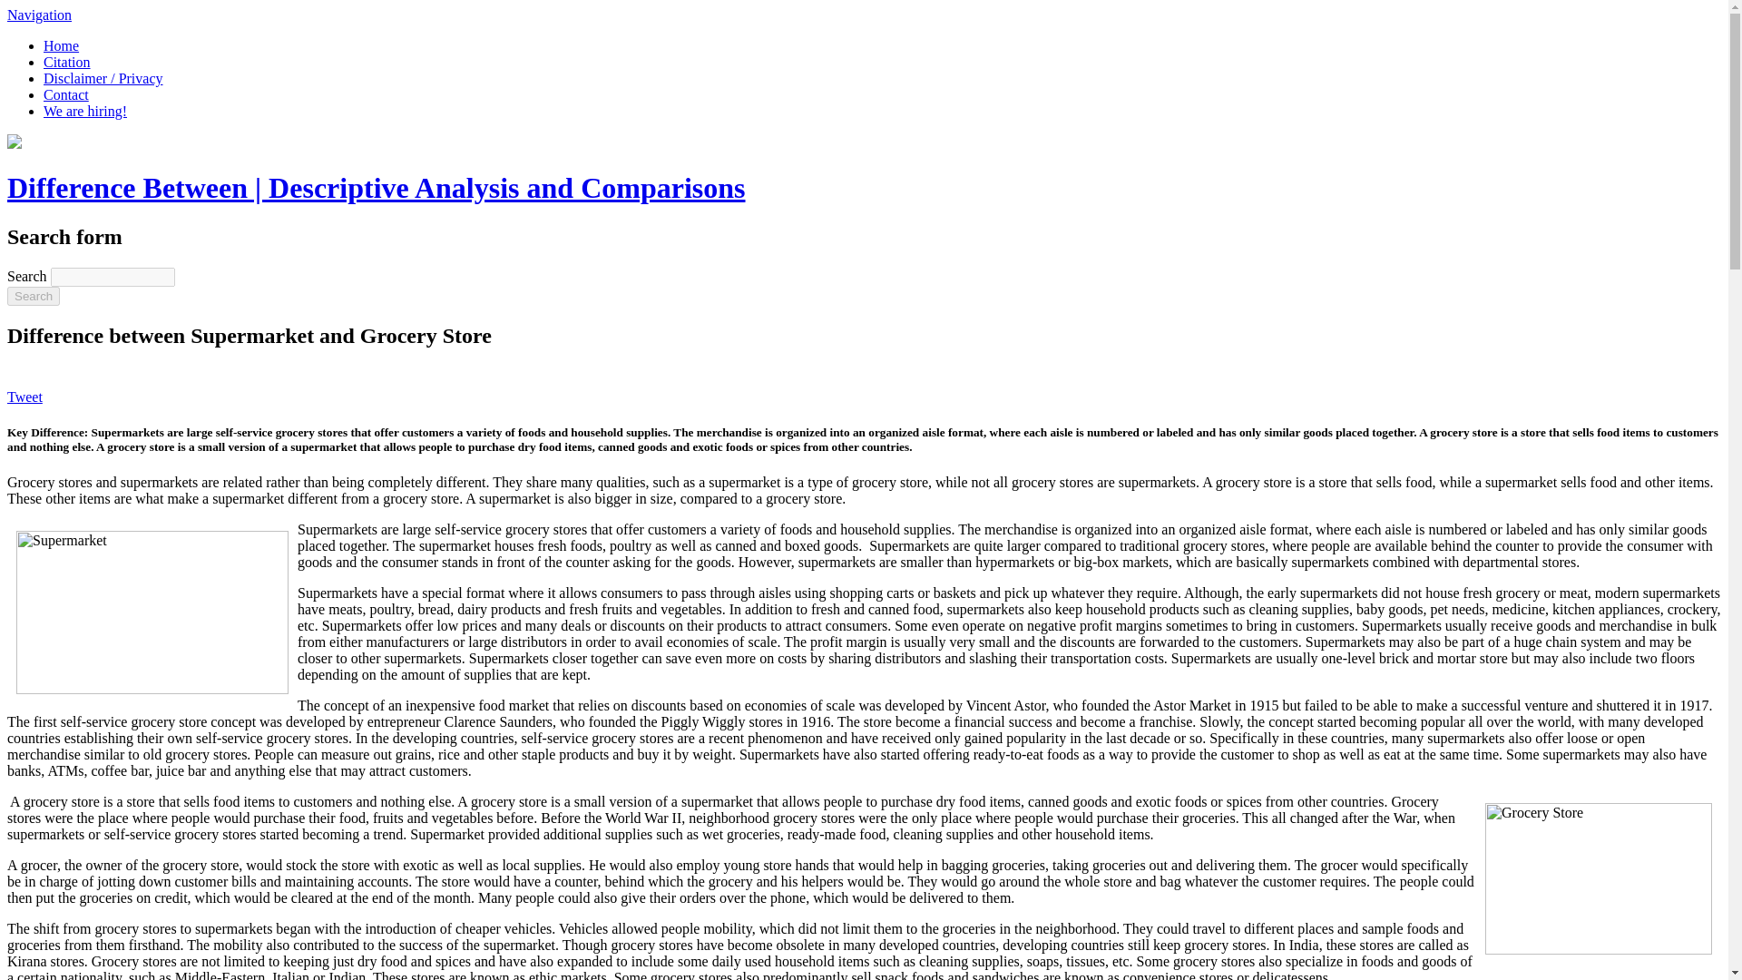 This screenshot has width=1742, height=980. I want to click on We are hiring!, so click(85, 111).